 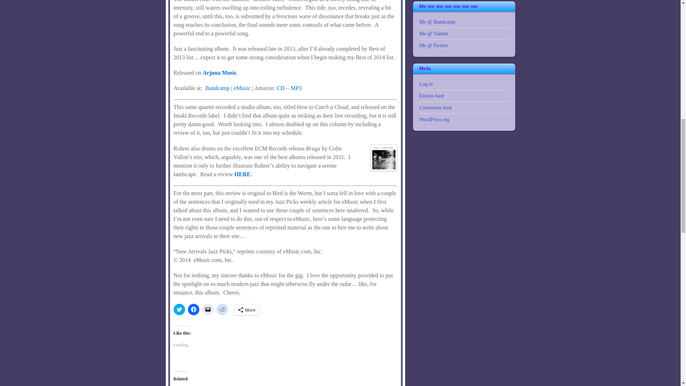 I want to click on Click to email a link to a friend, so click(x=208, y=310).